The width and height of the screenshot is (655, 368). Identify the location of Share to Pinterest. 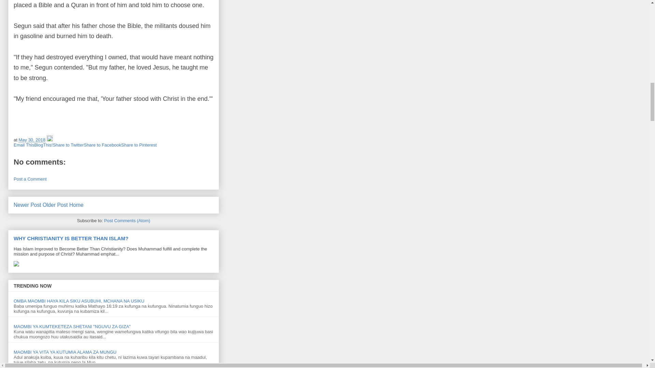
(139, 145).